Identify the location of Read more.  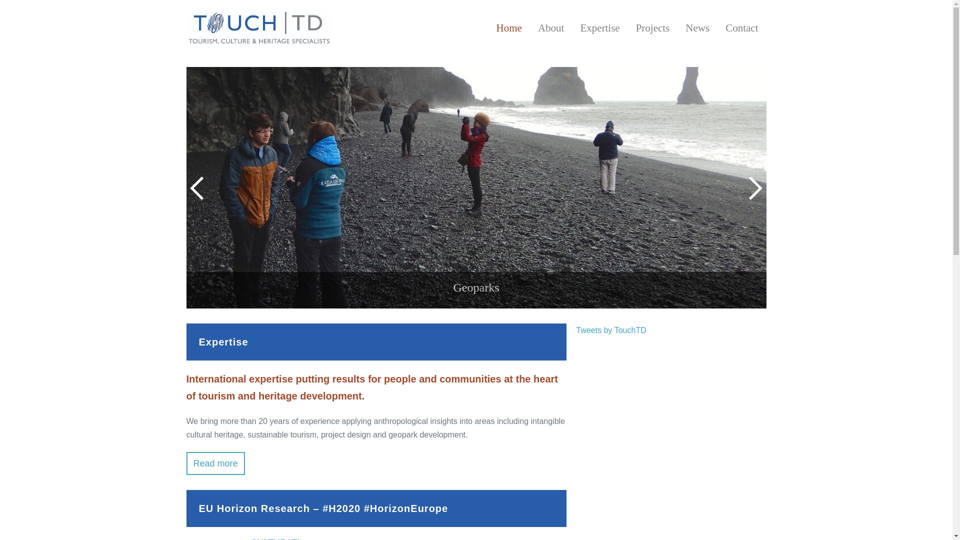
(215, 463).